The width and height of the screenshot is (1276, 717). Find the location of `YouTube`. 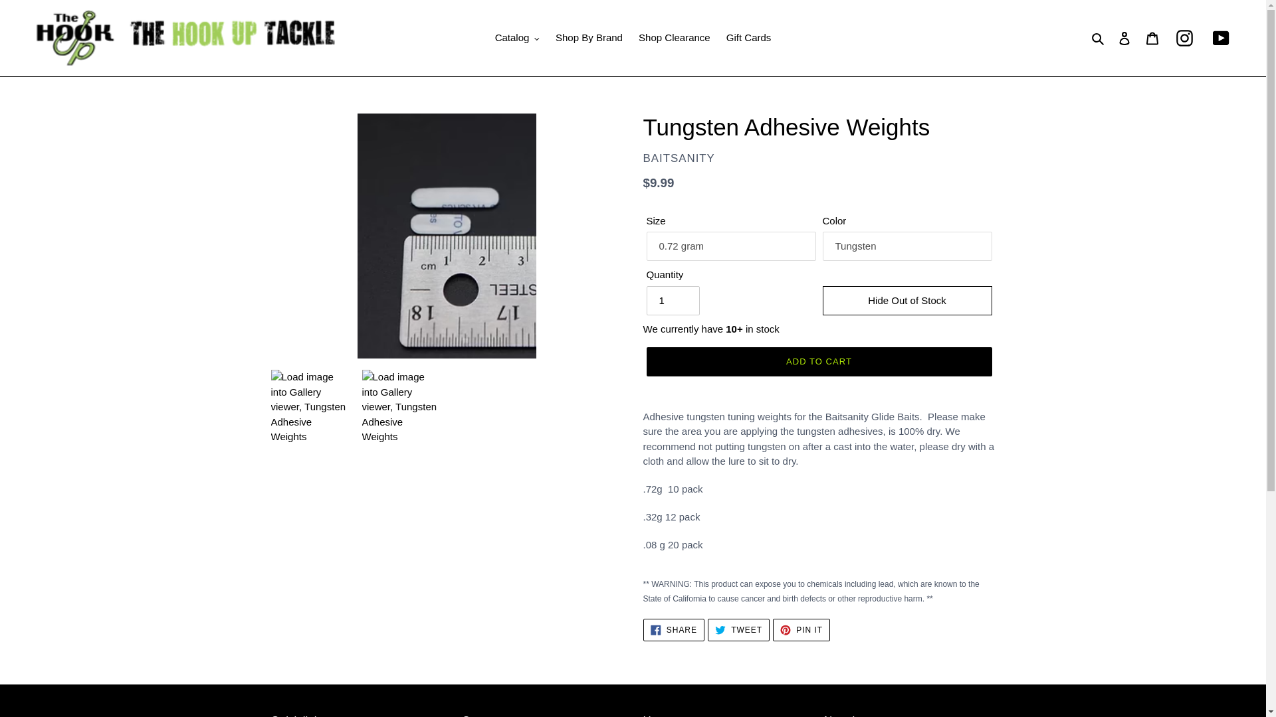

YouTube is located at coordinates (1222, 39).